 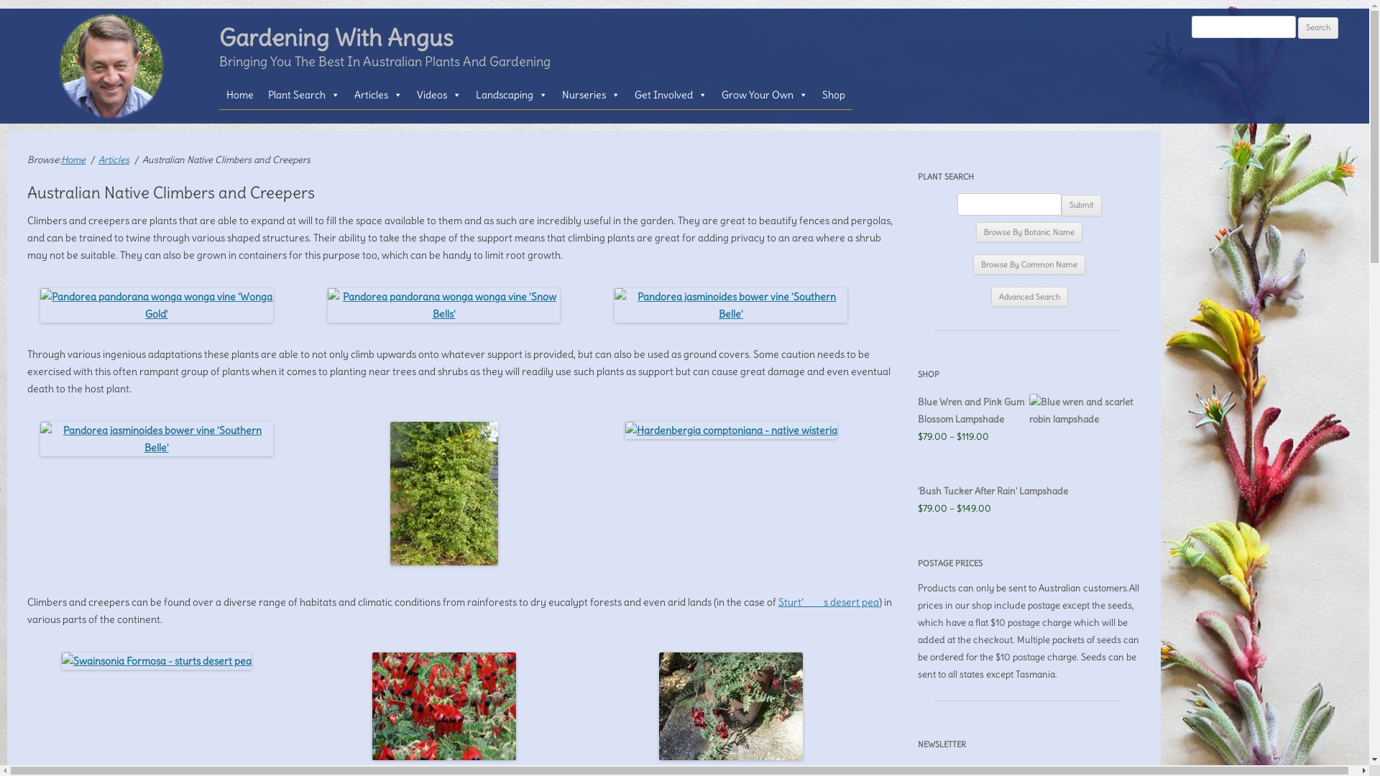 What do you see at coordinates (111, 66) in the screenshot?
I see `Gardening With Angus` at bounding box center [111, 66].